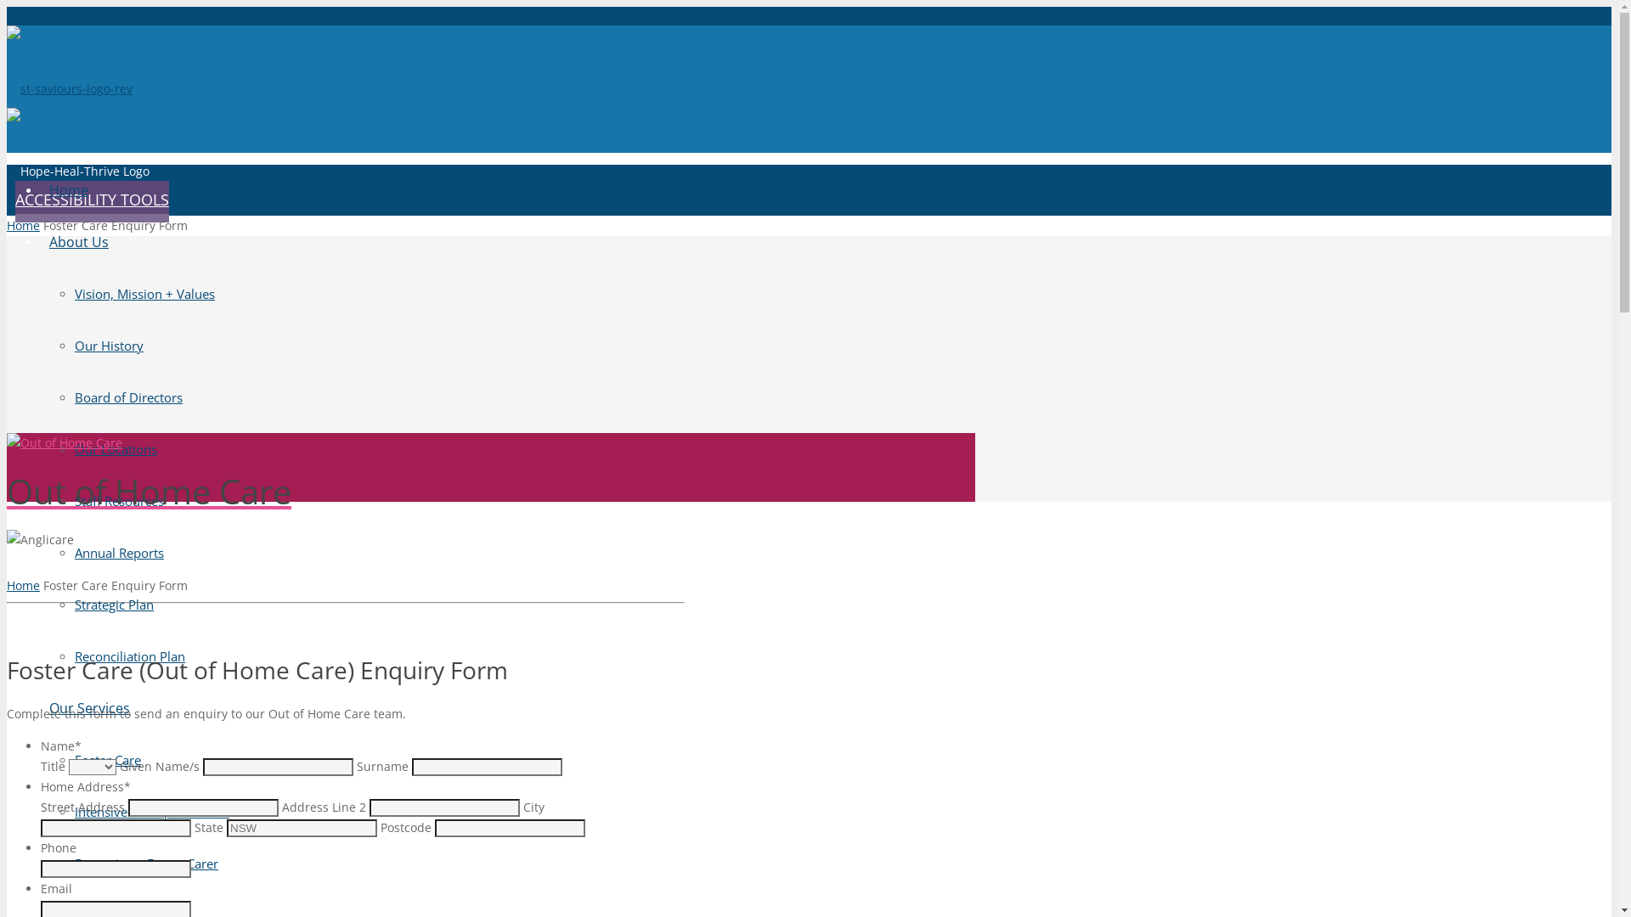 The image size is (1631, 917). I want to click on Out of Home Care, so click(491, 467).